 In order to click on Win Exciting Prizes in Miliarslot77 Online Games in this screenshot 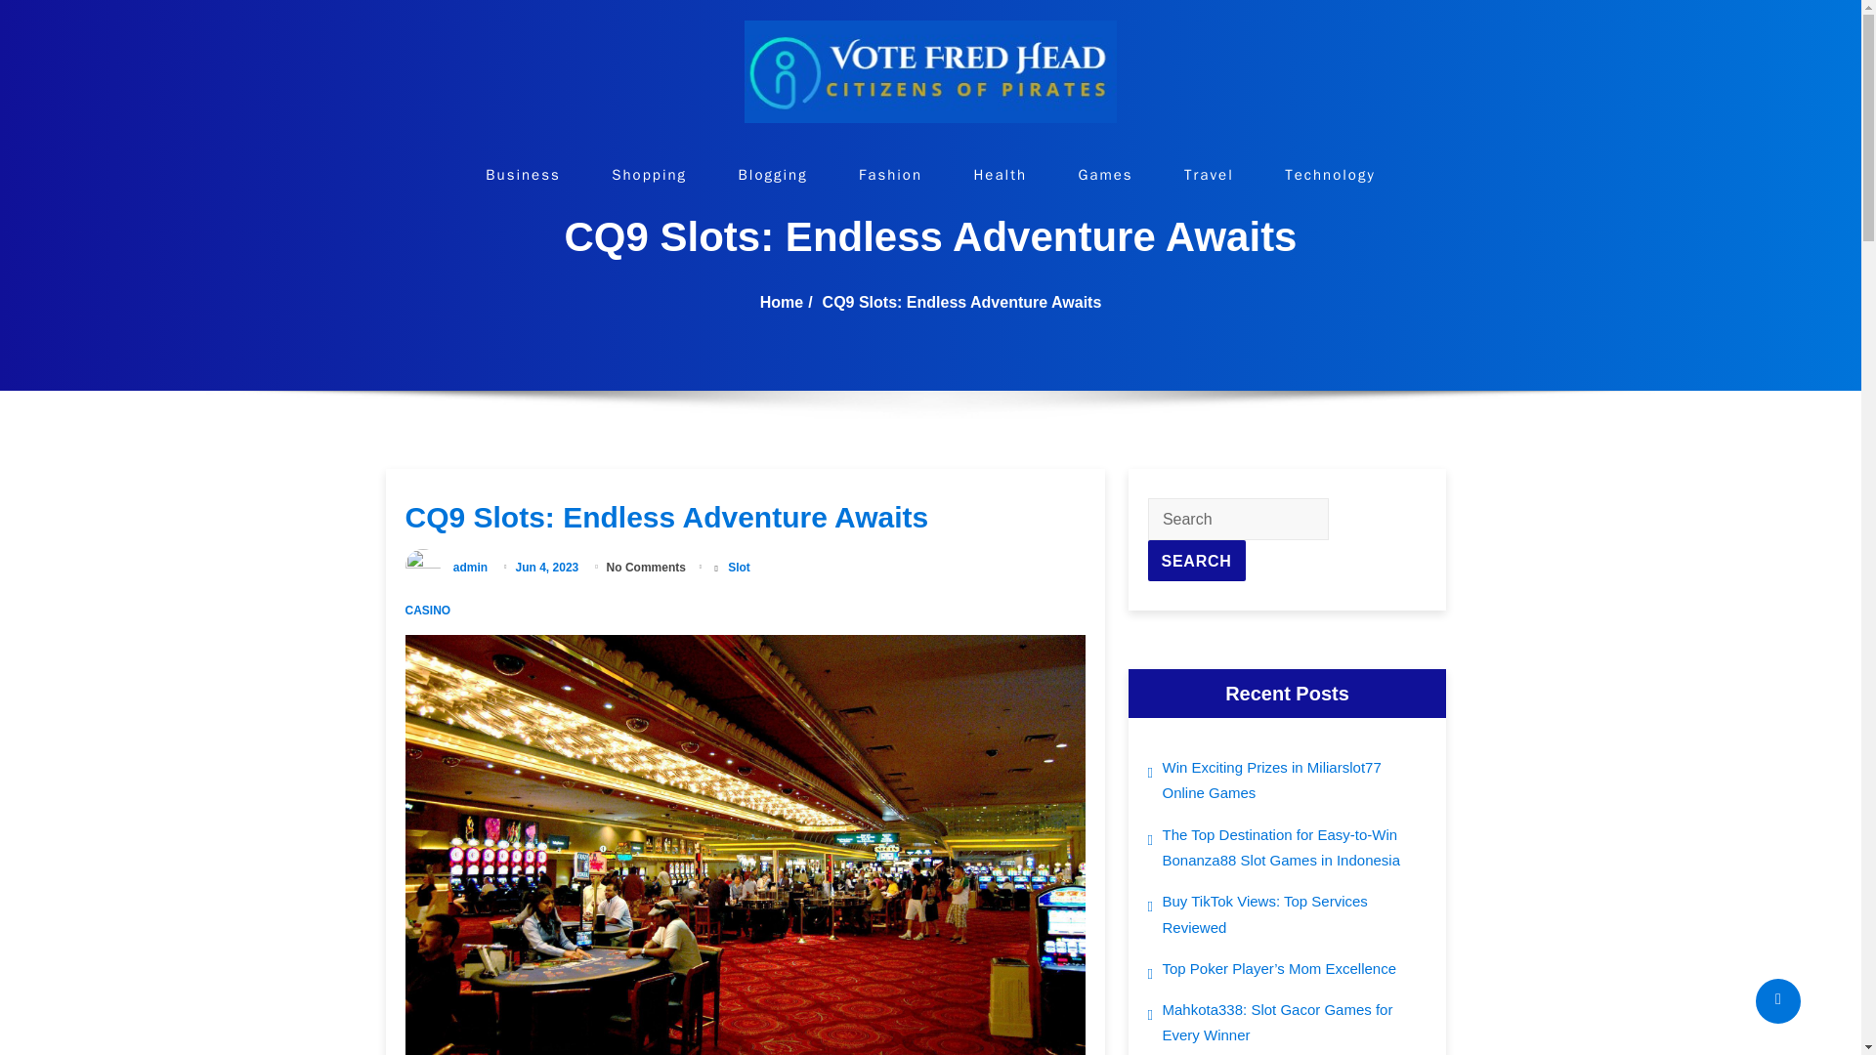, I will do `click(1296, 781)`.